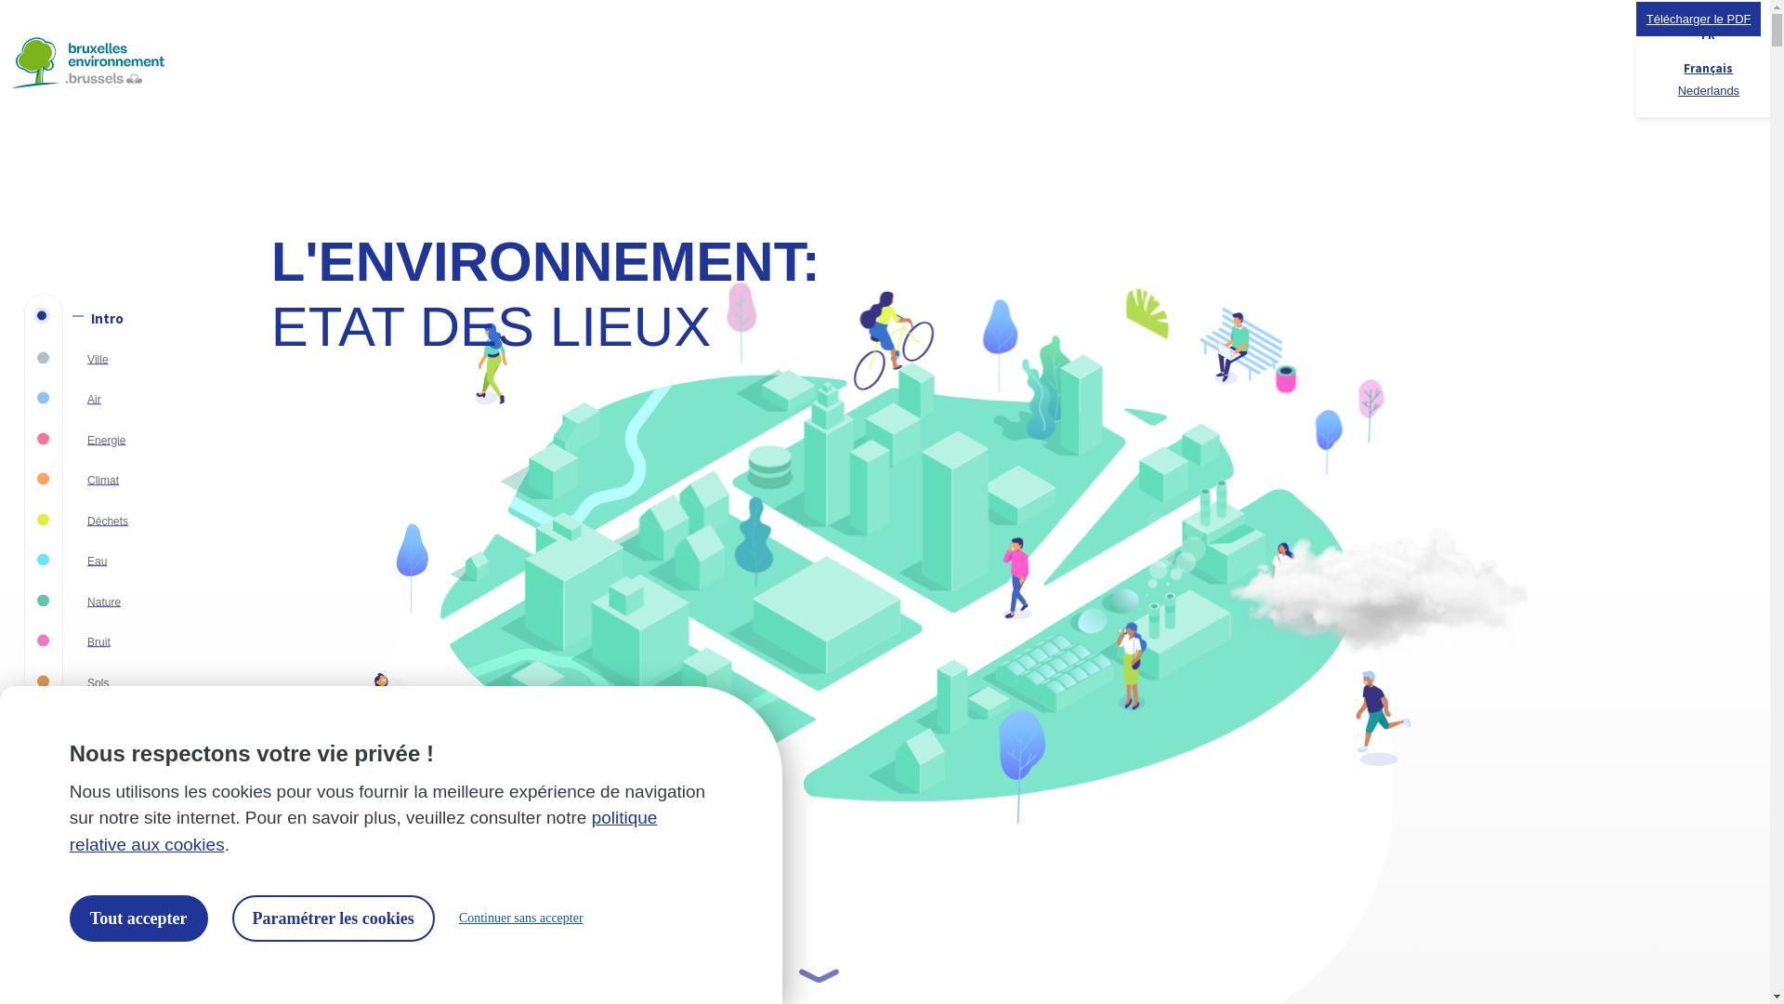 The width and height of the screenshot is (1784, 1004). What do you see at coordinates (139, 918) in the screenshot?
I see `Tout accepter` at bounding box center [139, 918].